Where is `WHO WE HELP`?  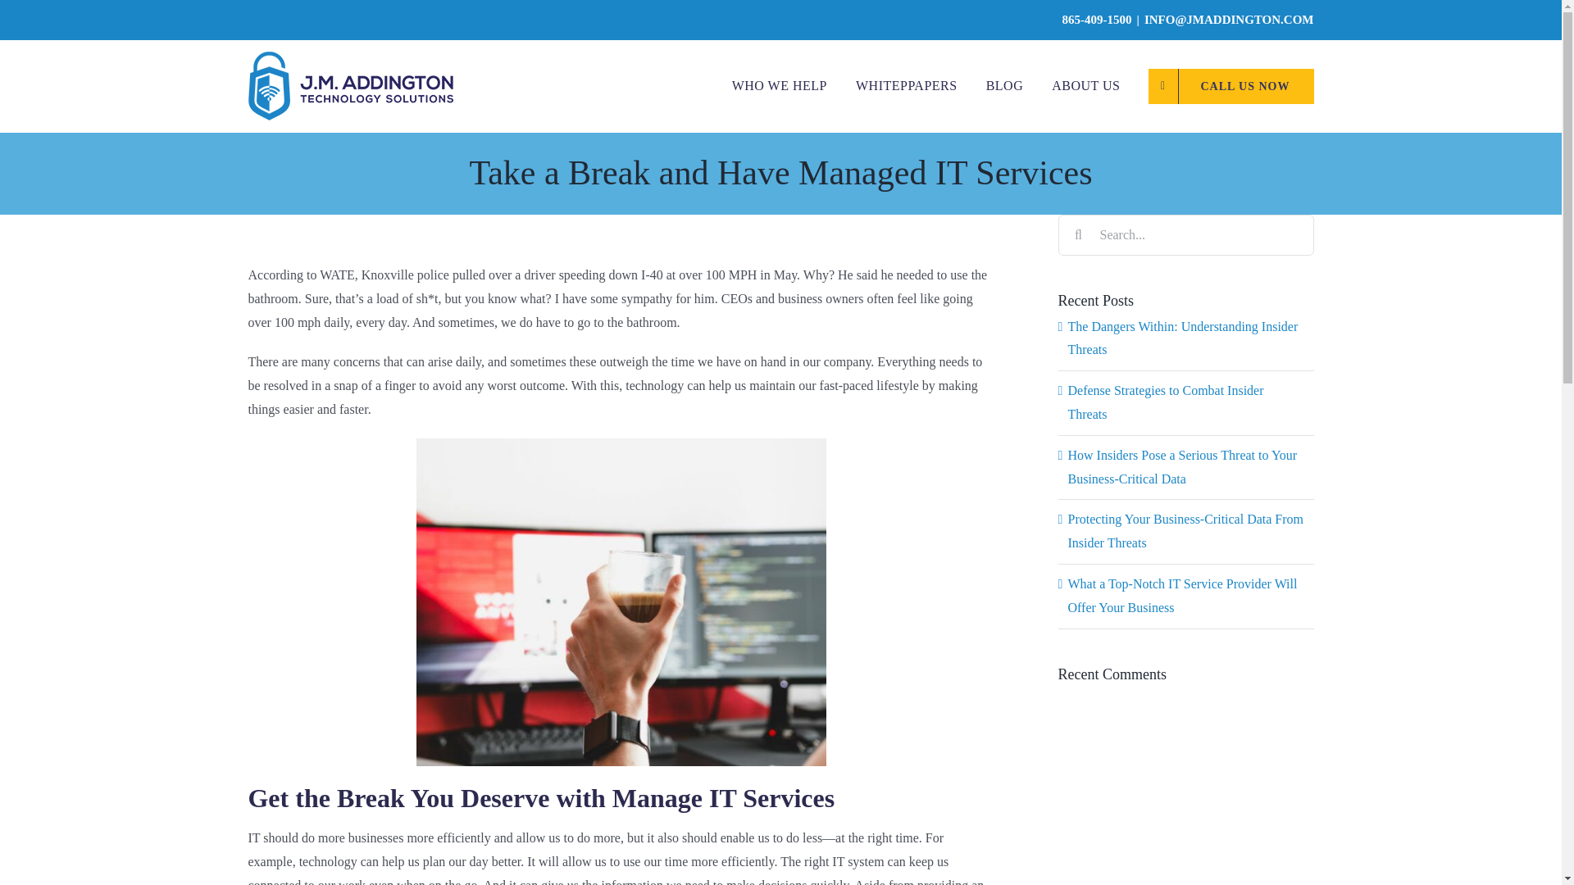
WHO WE HELP is located at coordinates (779, 85).